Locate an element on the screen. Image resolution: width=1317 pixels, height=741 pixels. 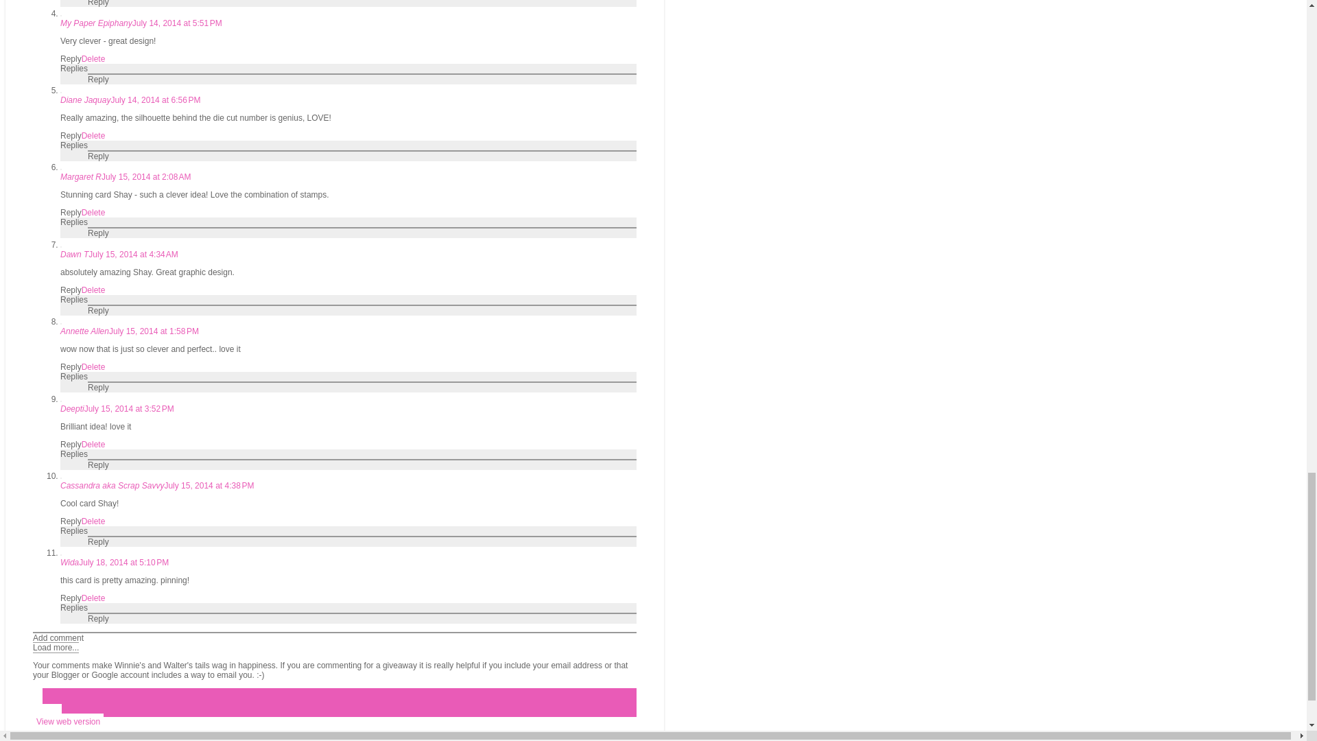
Reply is located at coordinates (99, 3).